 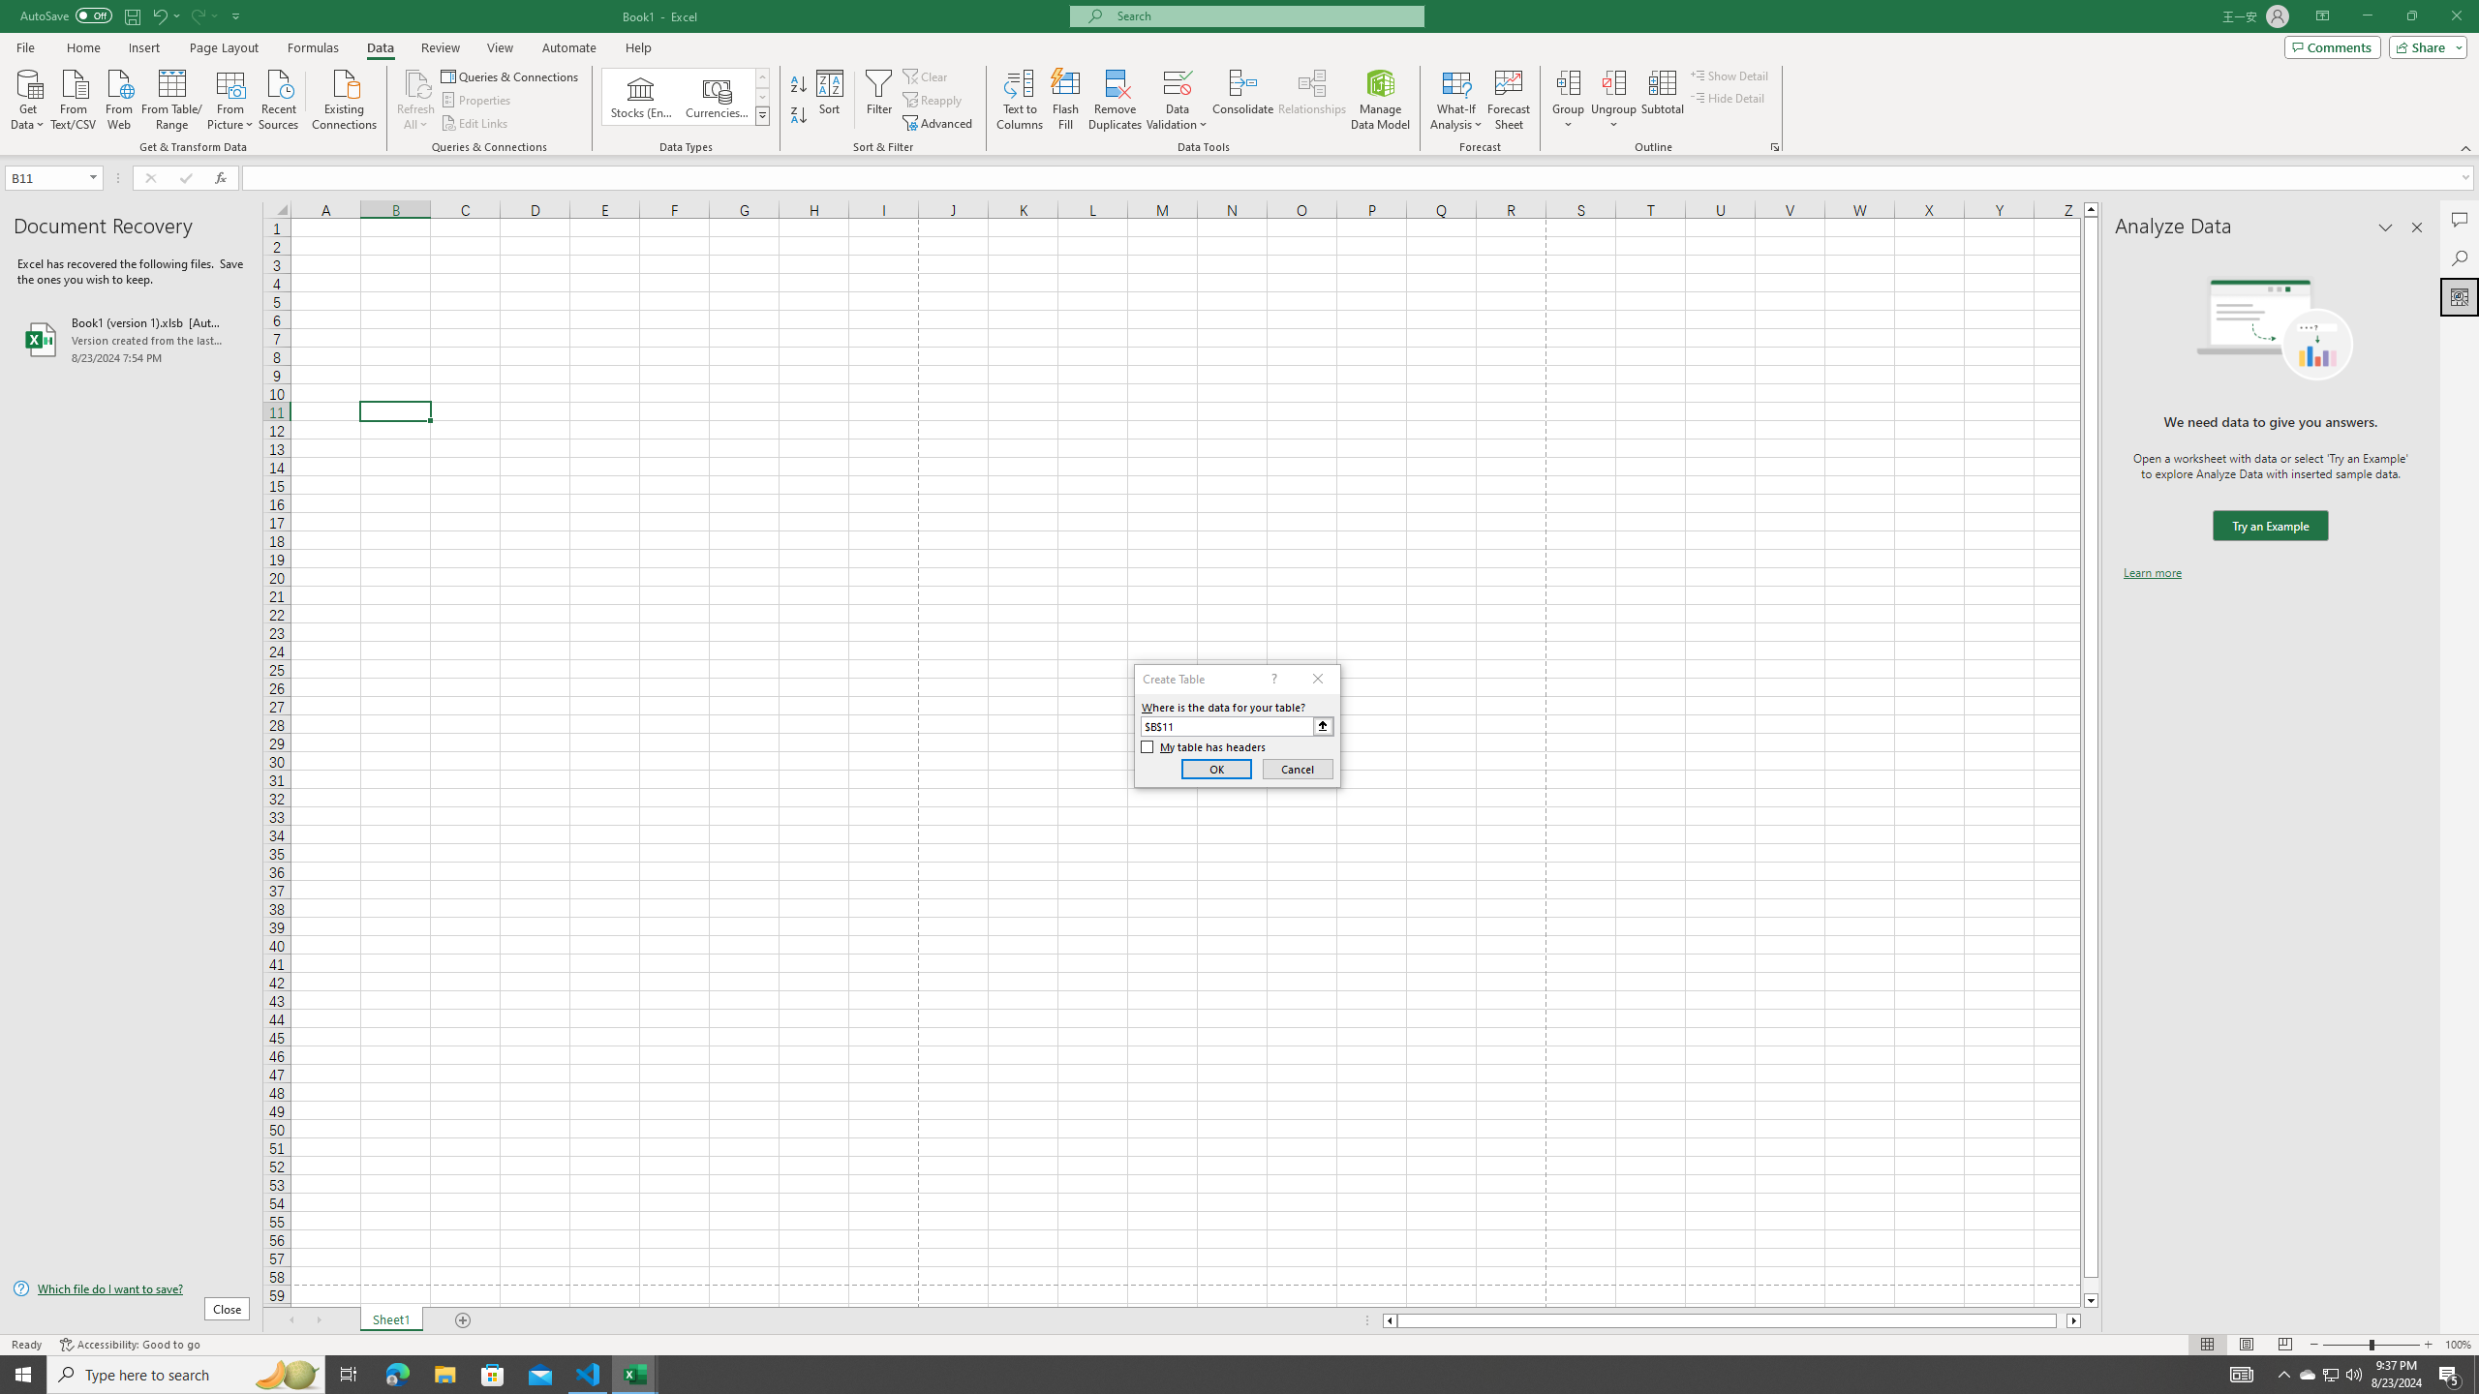 What do you see at coordinates (878, 100) in the screenshot?
I see `Filter` at bounding box center [878, 100].